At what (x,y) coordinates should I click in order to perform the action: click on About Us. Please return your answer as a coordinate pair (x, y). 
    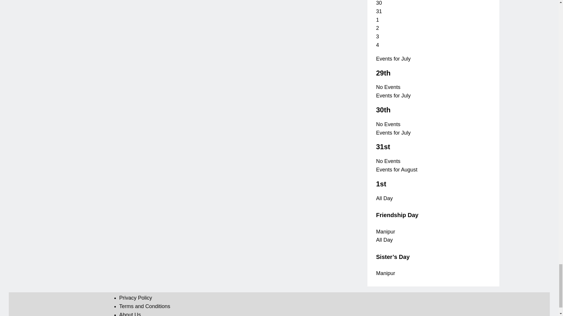
    Looking at the image, I should click on (130, 314).